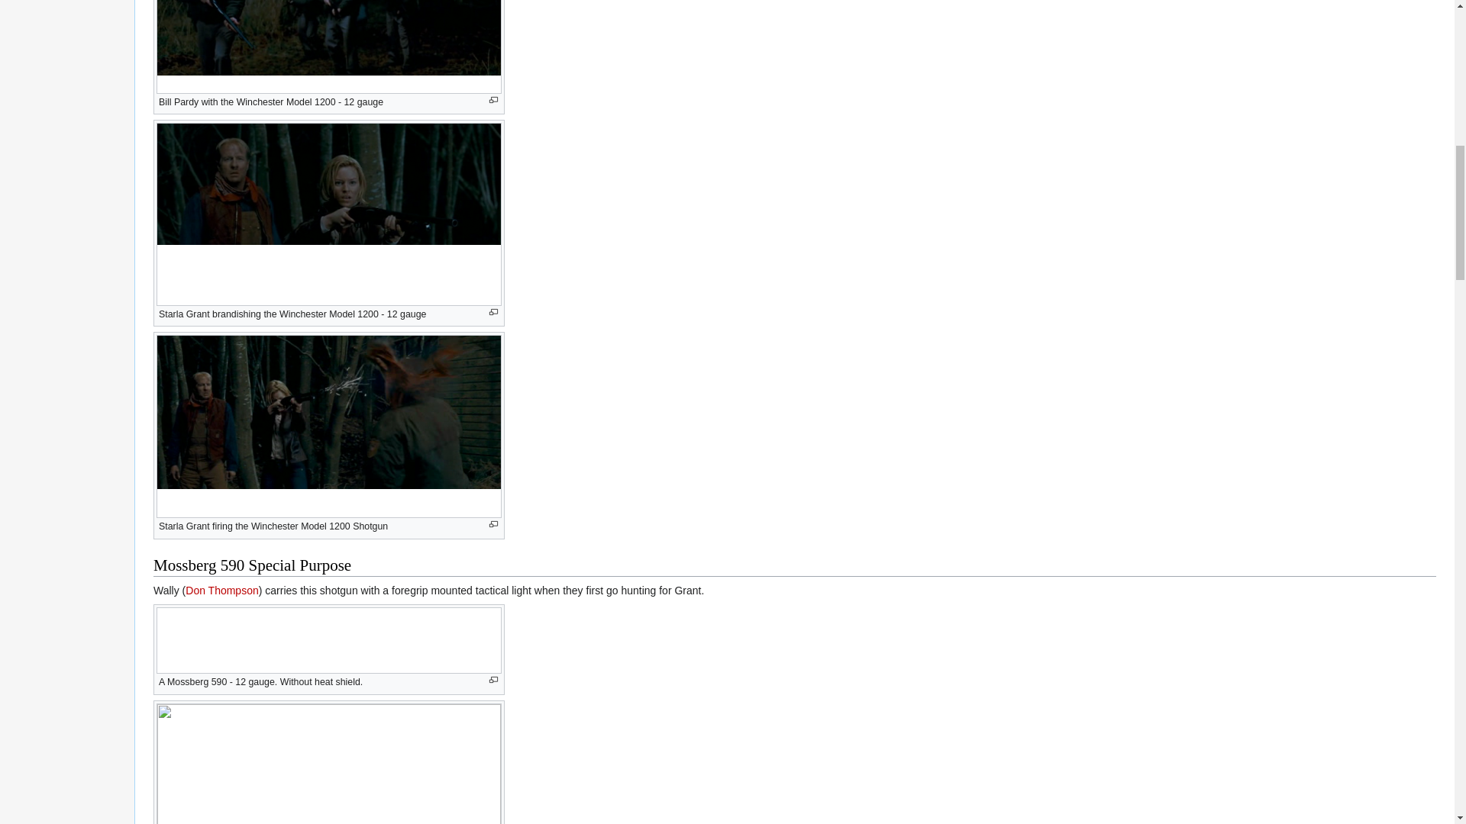 Image resolution: width=1466 pixels, height=824 pixels. What do you see at coordinates (221, 590) in the screenshot?
I see `Don Thompson` at bounding box center [221, 590].